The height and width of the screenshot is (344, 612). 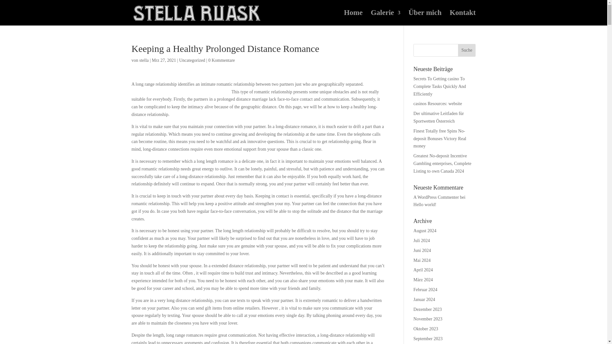 I want to click on Galerie, so click(x=385, y=18).